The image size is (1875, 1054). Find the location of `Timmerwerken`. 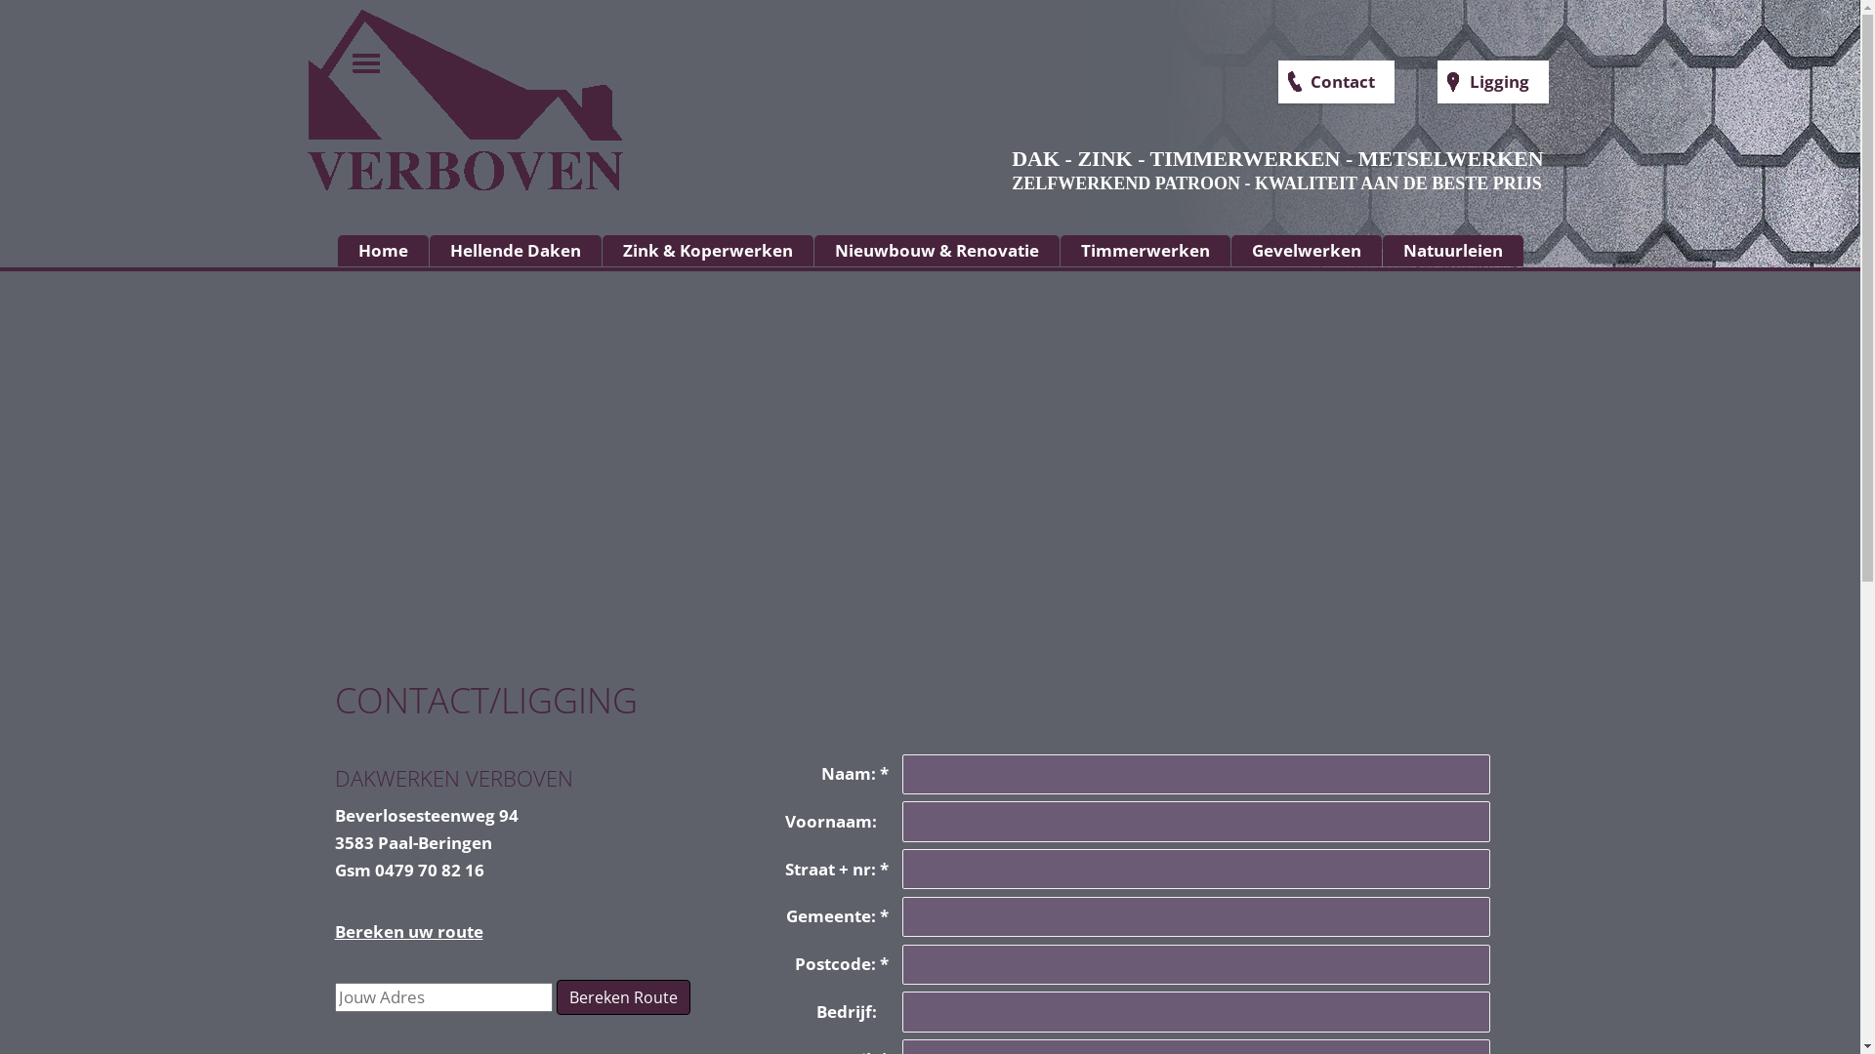

Timmerwerken is located at coordinates (1146, 251).